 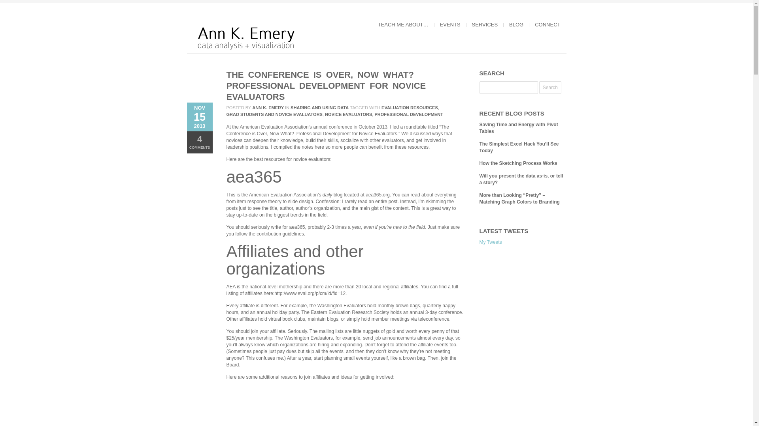 I want to click on GRAD STUDENTS AND NOVICE EVALUATORS, so click(x=274, y=114).